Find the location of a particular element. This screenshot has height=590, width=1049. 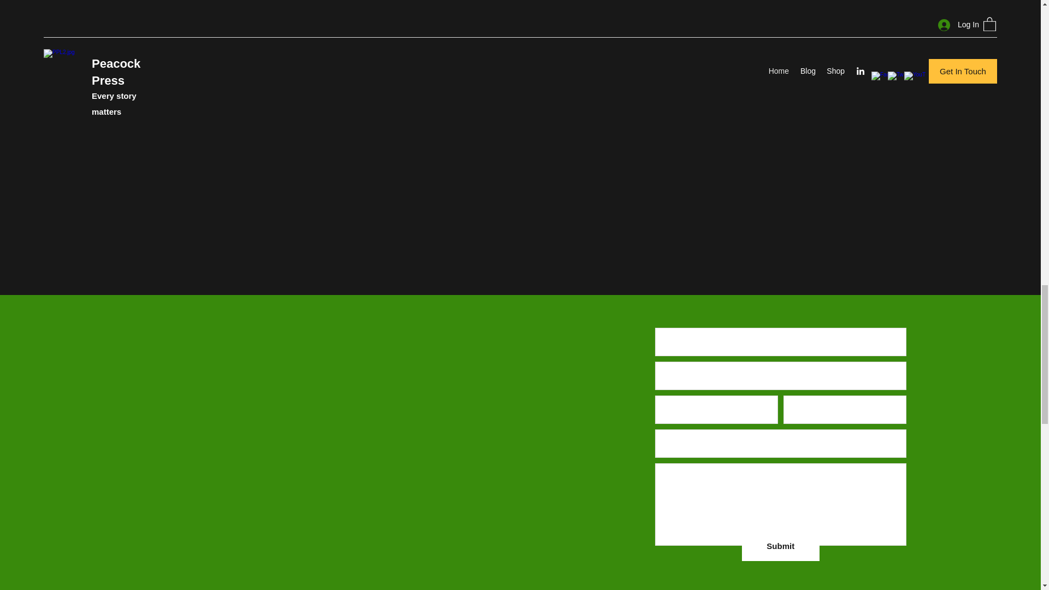

Submit is located at coordinates (780, 546).